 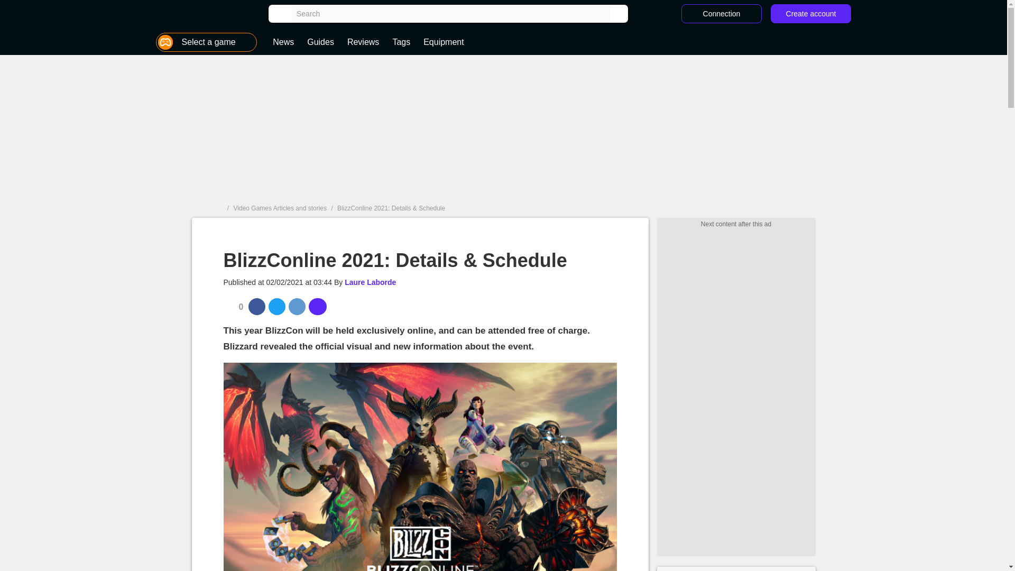 I want to click on Guides, so click(x=320, y=42).